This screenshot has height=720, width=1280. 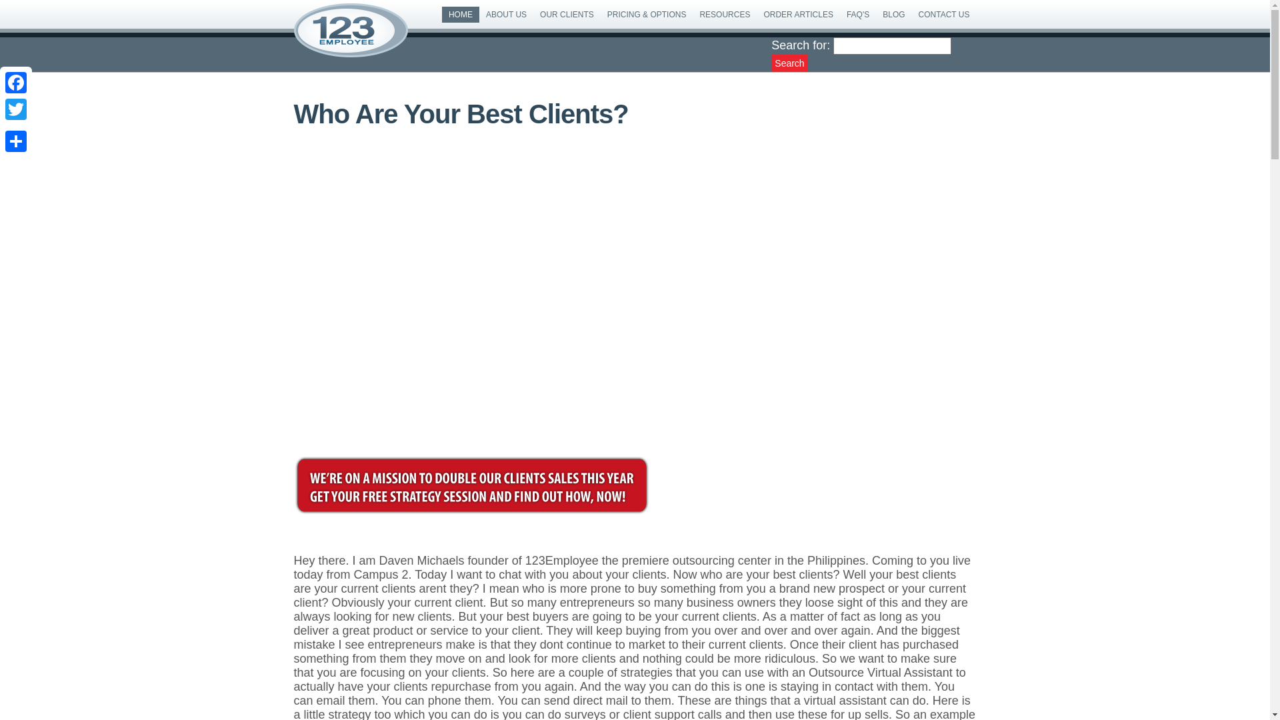 I want to click on PRICING & OPTIONS, so click(x=647, y=15).